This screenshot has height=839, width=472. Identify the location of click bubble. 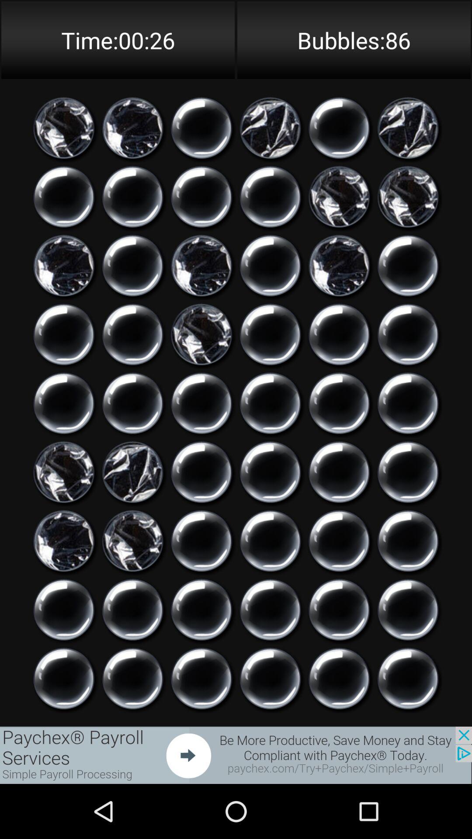
(201, 472).